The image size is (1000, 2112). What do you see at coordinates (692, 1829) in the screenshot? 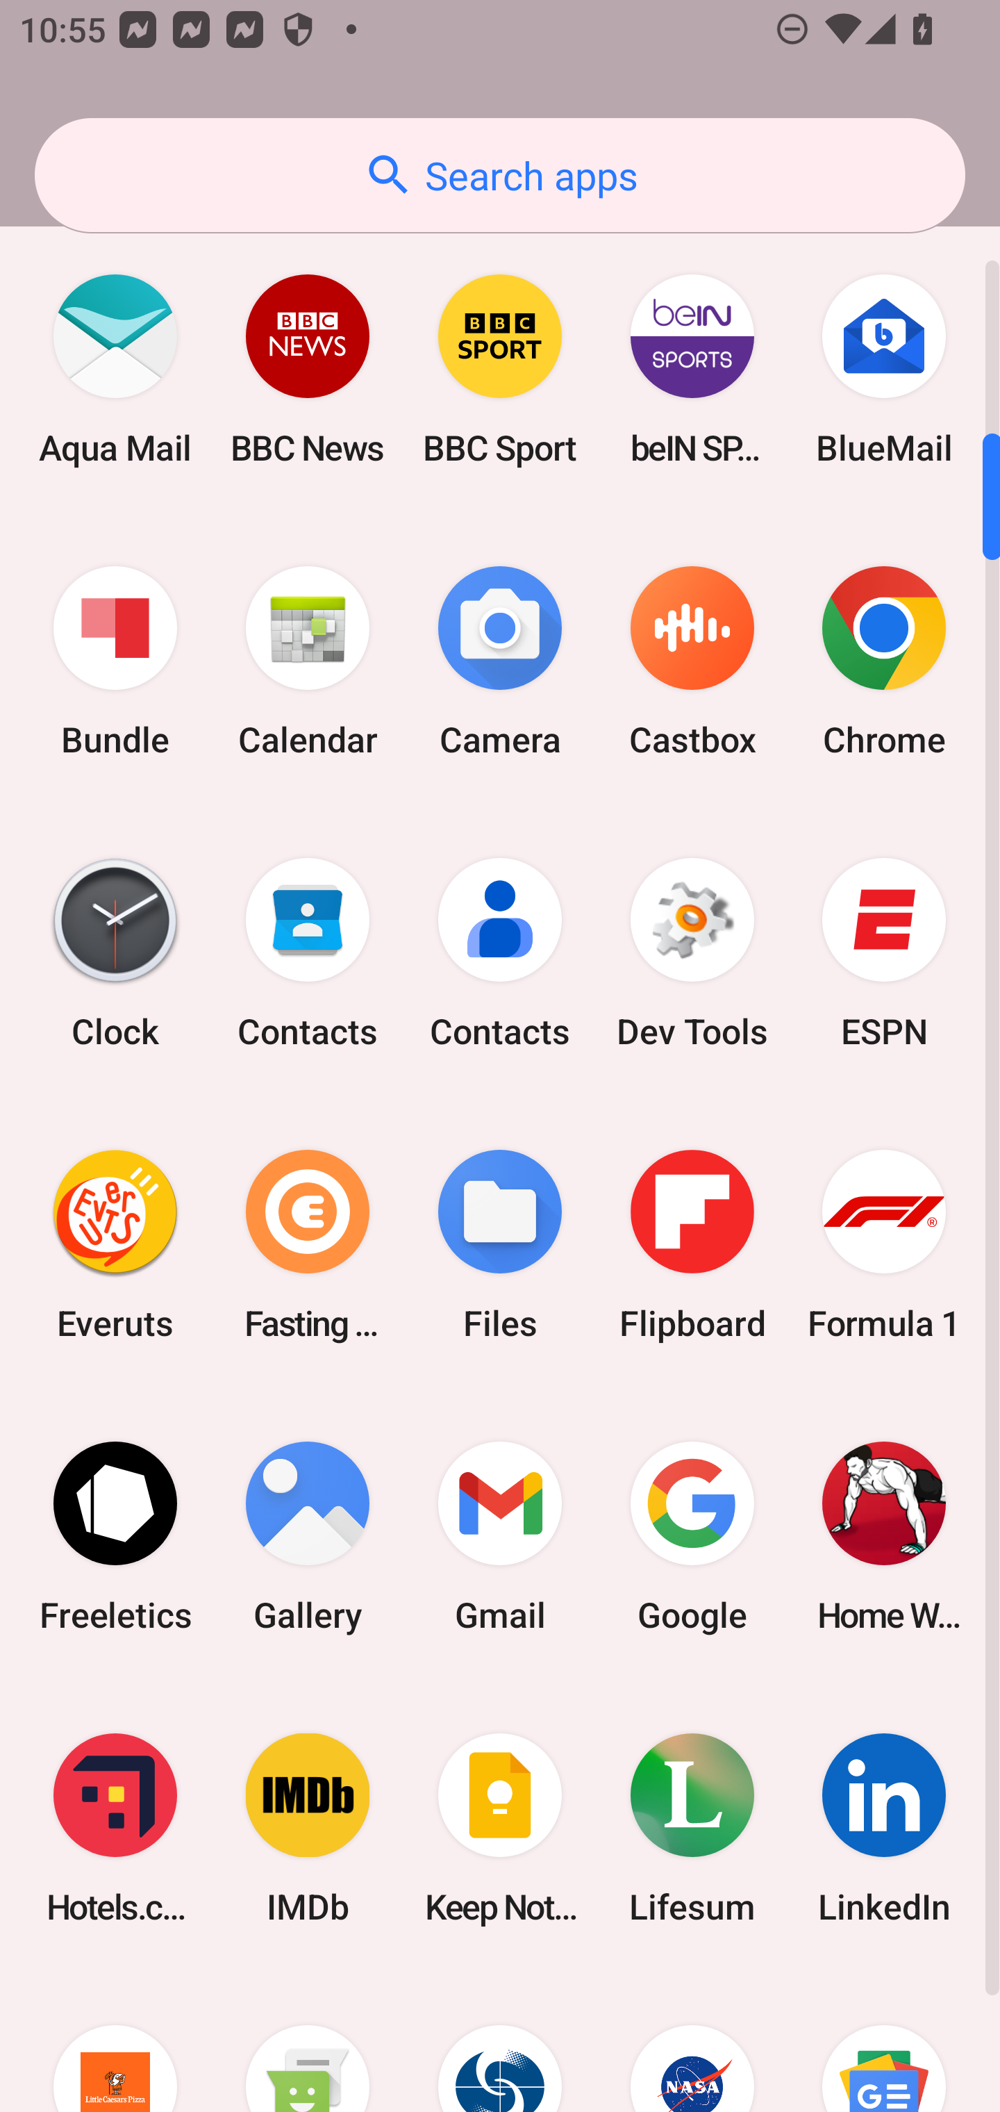
I see `Lifesum` at bounding box center [692, 1829].